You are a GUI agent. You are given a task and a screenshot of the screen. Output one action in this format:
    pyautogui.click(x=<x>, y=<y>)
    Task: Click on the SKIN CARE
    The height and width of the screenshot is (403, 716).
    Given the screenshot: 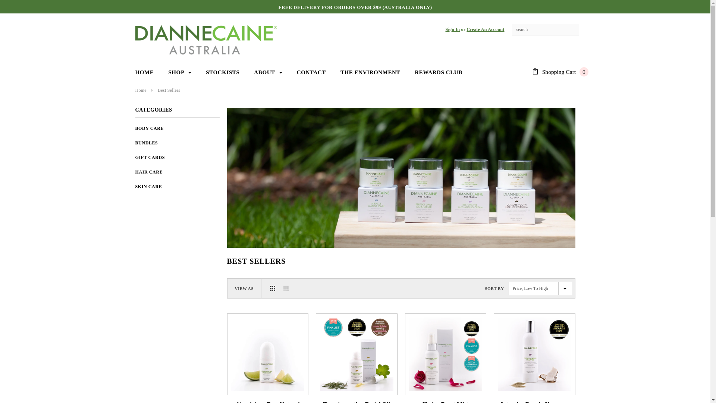 What is the action you would take?
    pyautogui.click(x=148, y=187)
    